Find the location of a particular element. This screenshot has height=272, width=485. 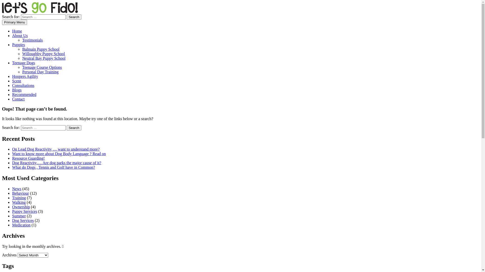

Want to know more about Dog Body Language ? Read on is located at coordinates (59, 154).